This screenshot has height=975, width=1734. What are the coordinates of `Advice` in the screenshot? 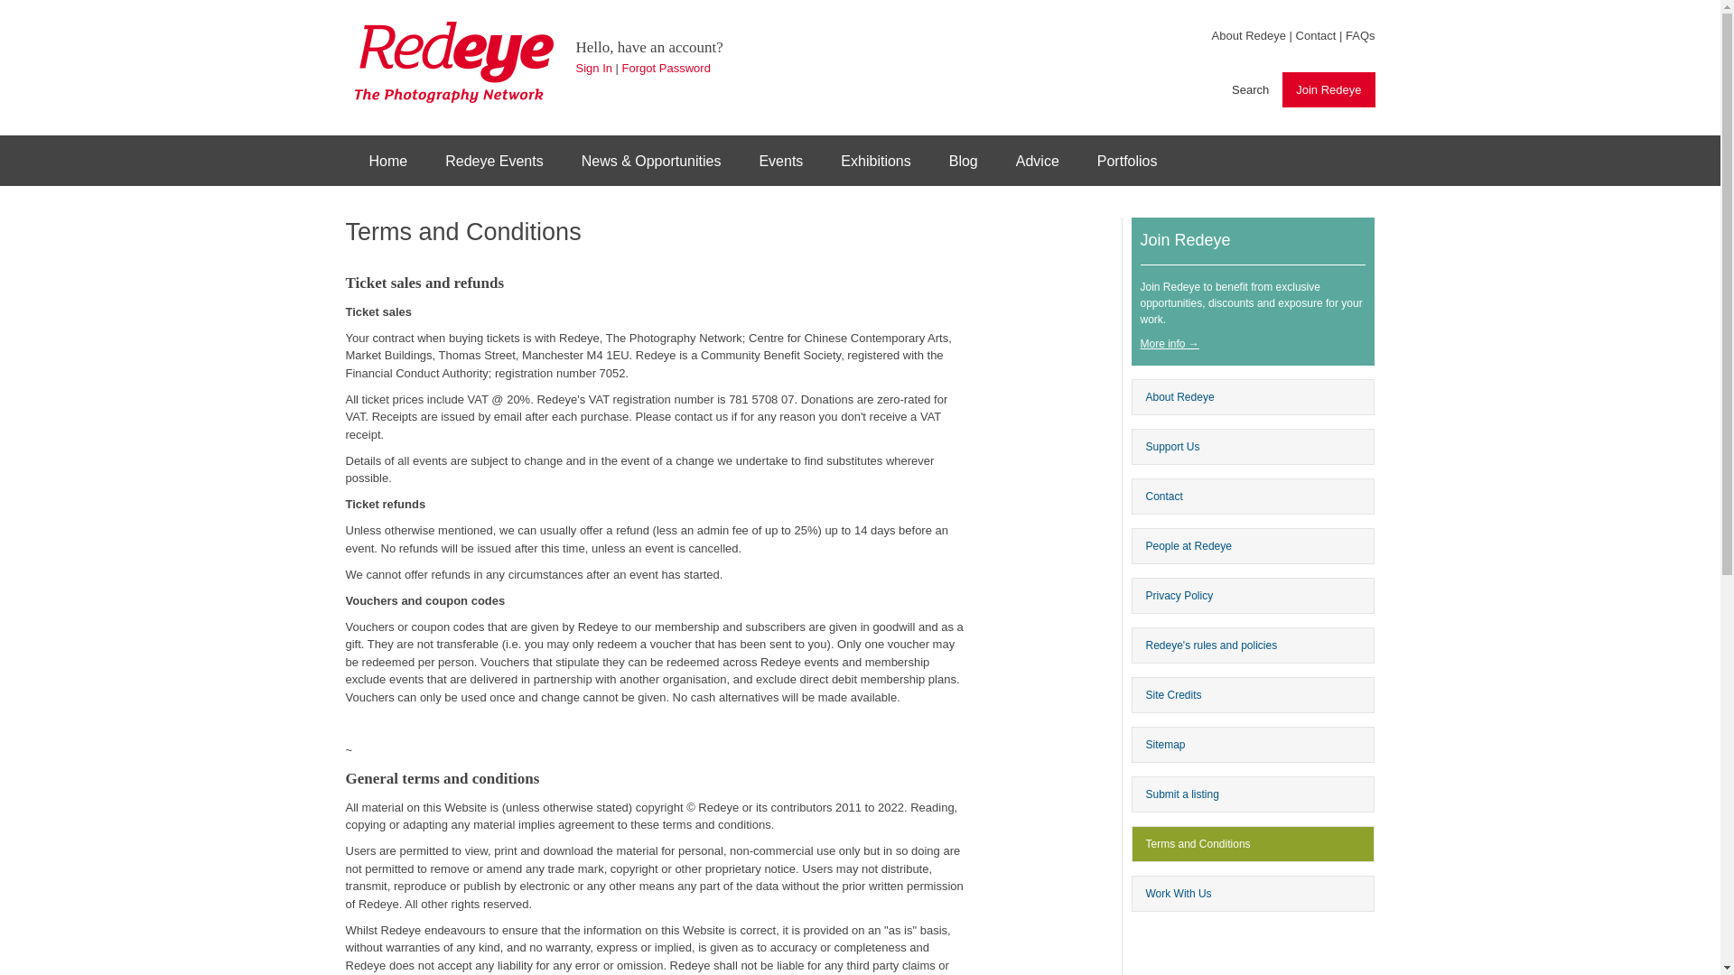 It's located at (1252, 447).